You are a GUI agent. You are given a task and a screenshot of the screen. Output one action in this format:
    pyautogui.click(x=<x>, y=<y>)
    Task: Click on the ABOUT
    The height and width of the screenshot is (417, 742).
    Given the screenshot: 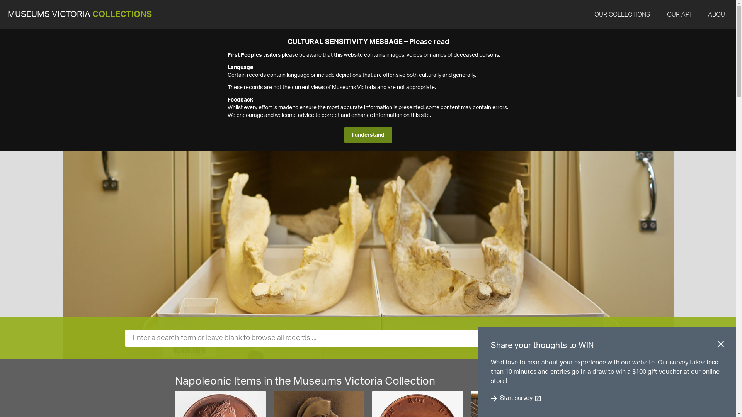 What is the action you would take?
    pyautogui.click(x=718, y=15)
    